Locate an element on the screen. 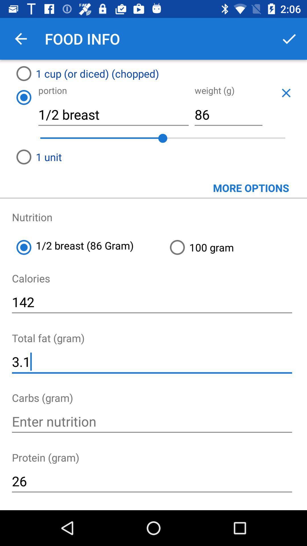  swipe to 100 gram is located at coordinates (236, 247).